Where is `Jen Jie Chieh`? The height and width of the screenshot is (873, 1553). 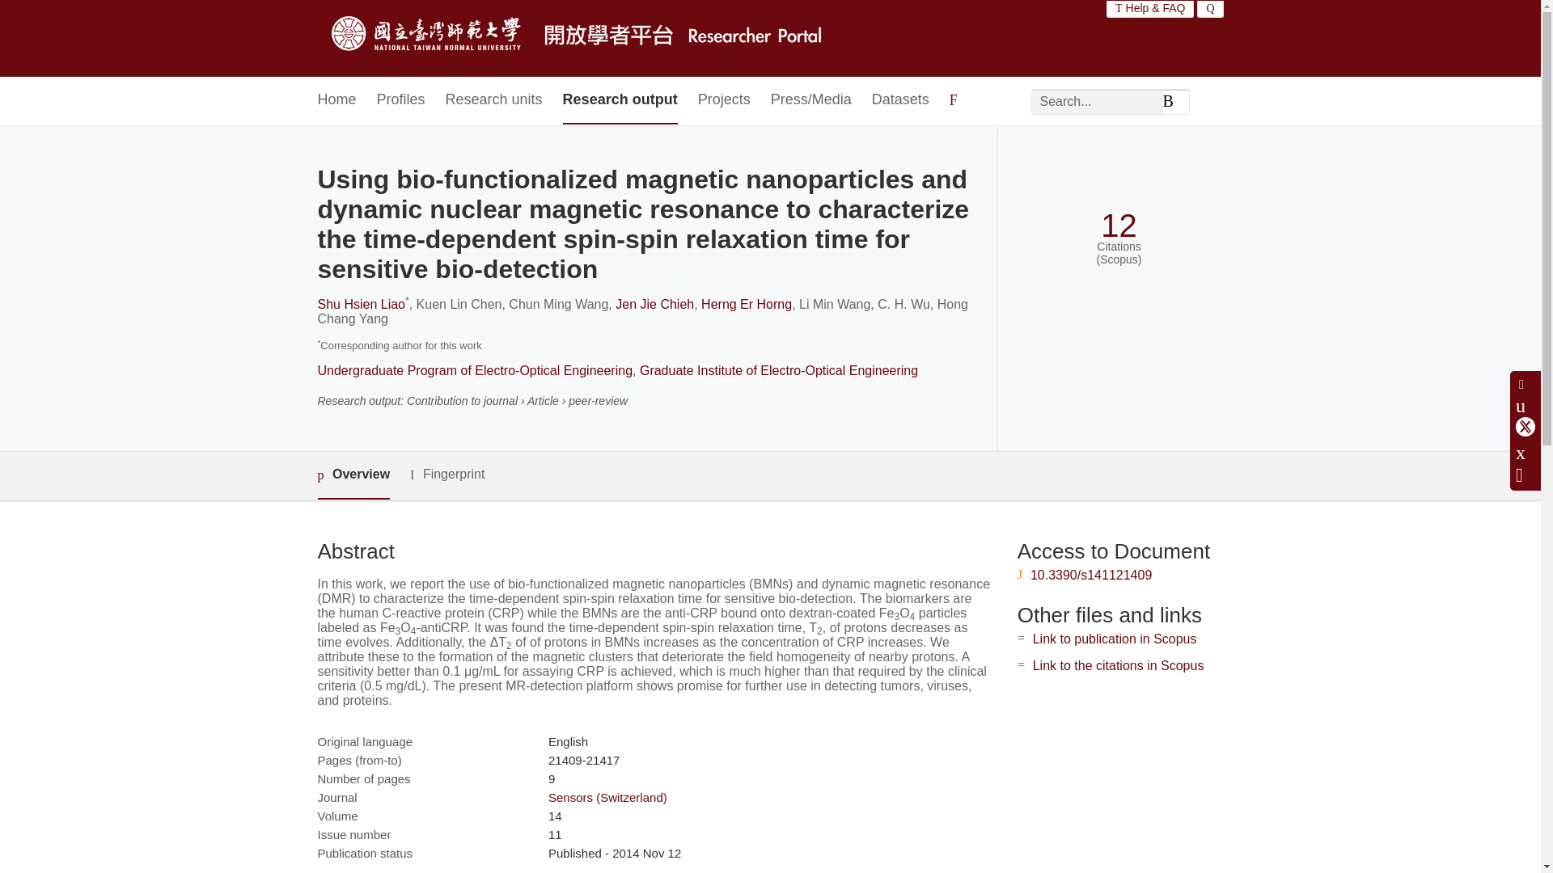 Jen Jie Chieh is located at coordinates (654, 304).